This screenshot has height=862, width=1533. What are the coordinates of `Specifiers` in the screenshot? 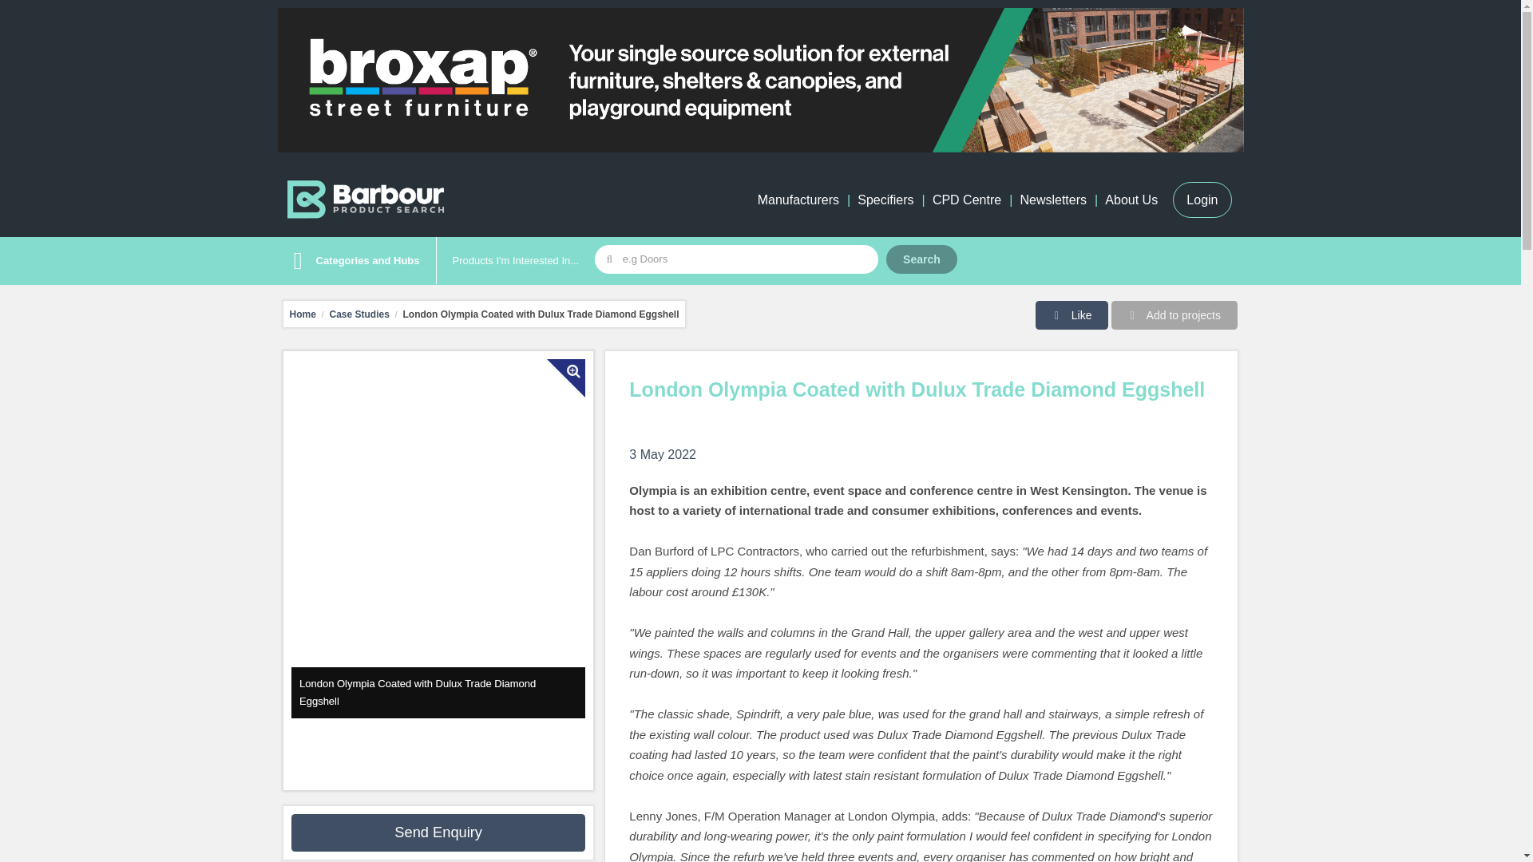 It's located at (885, 200).